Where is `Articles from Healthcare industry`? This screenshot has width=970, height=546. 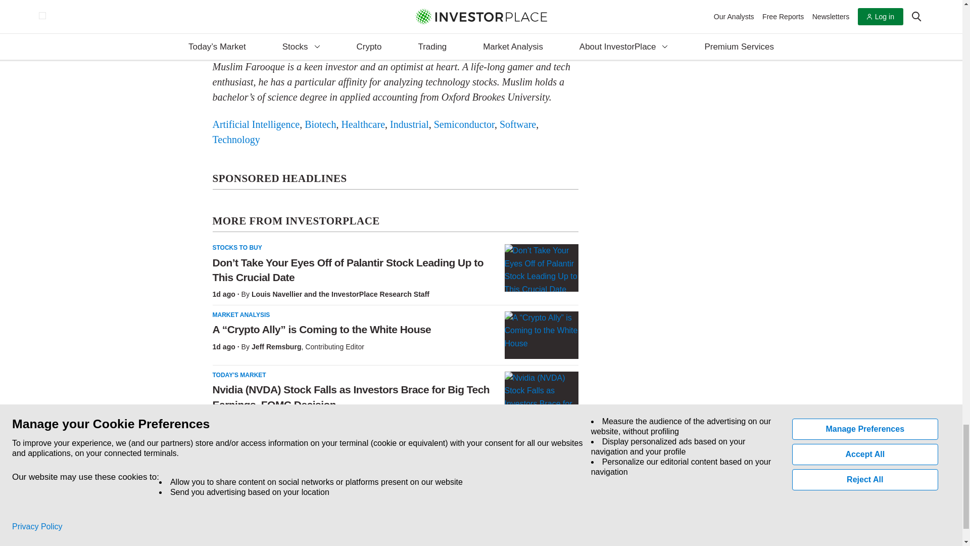
Articles from Healthcare industry is located at coordinates (363, 123).